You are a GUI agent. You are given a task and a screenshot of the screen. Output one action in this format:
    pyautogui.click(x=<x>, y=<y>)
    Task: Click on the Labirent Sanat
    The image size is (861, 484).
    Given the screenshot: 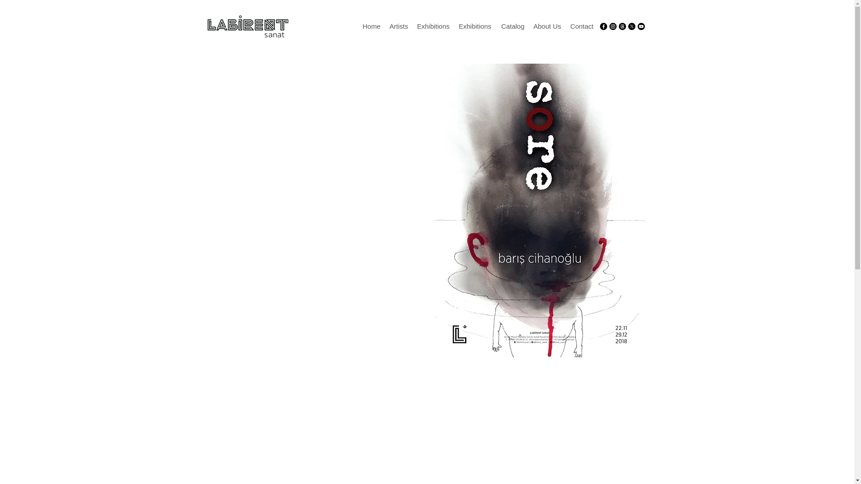 What is the action you would take?
    pyautogui.click(x=248, y=26)
    